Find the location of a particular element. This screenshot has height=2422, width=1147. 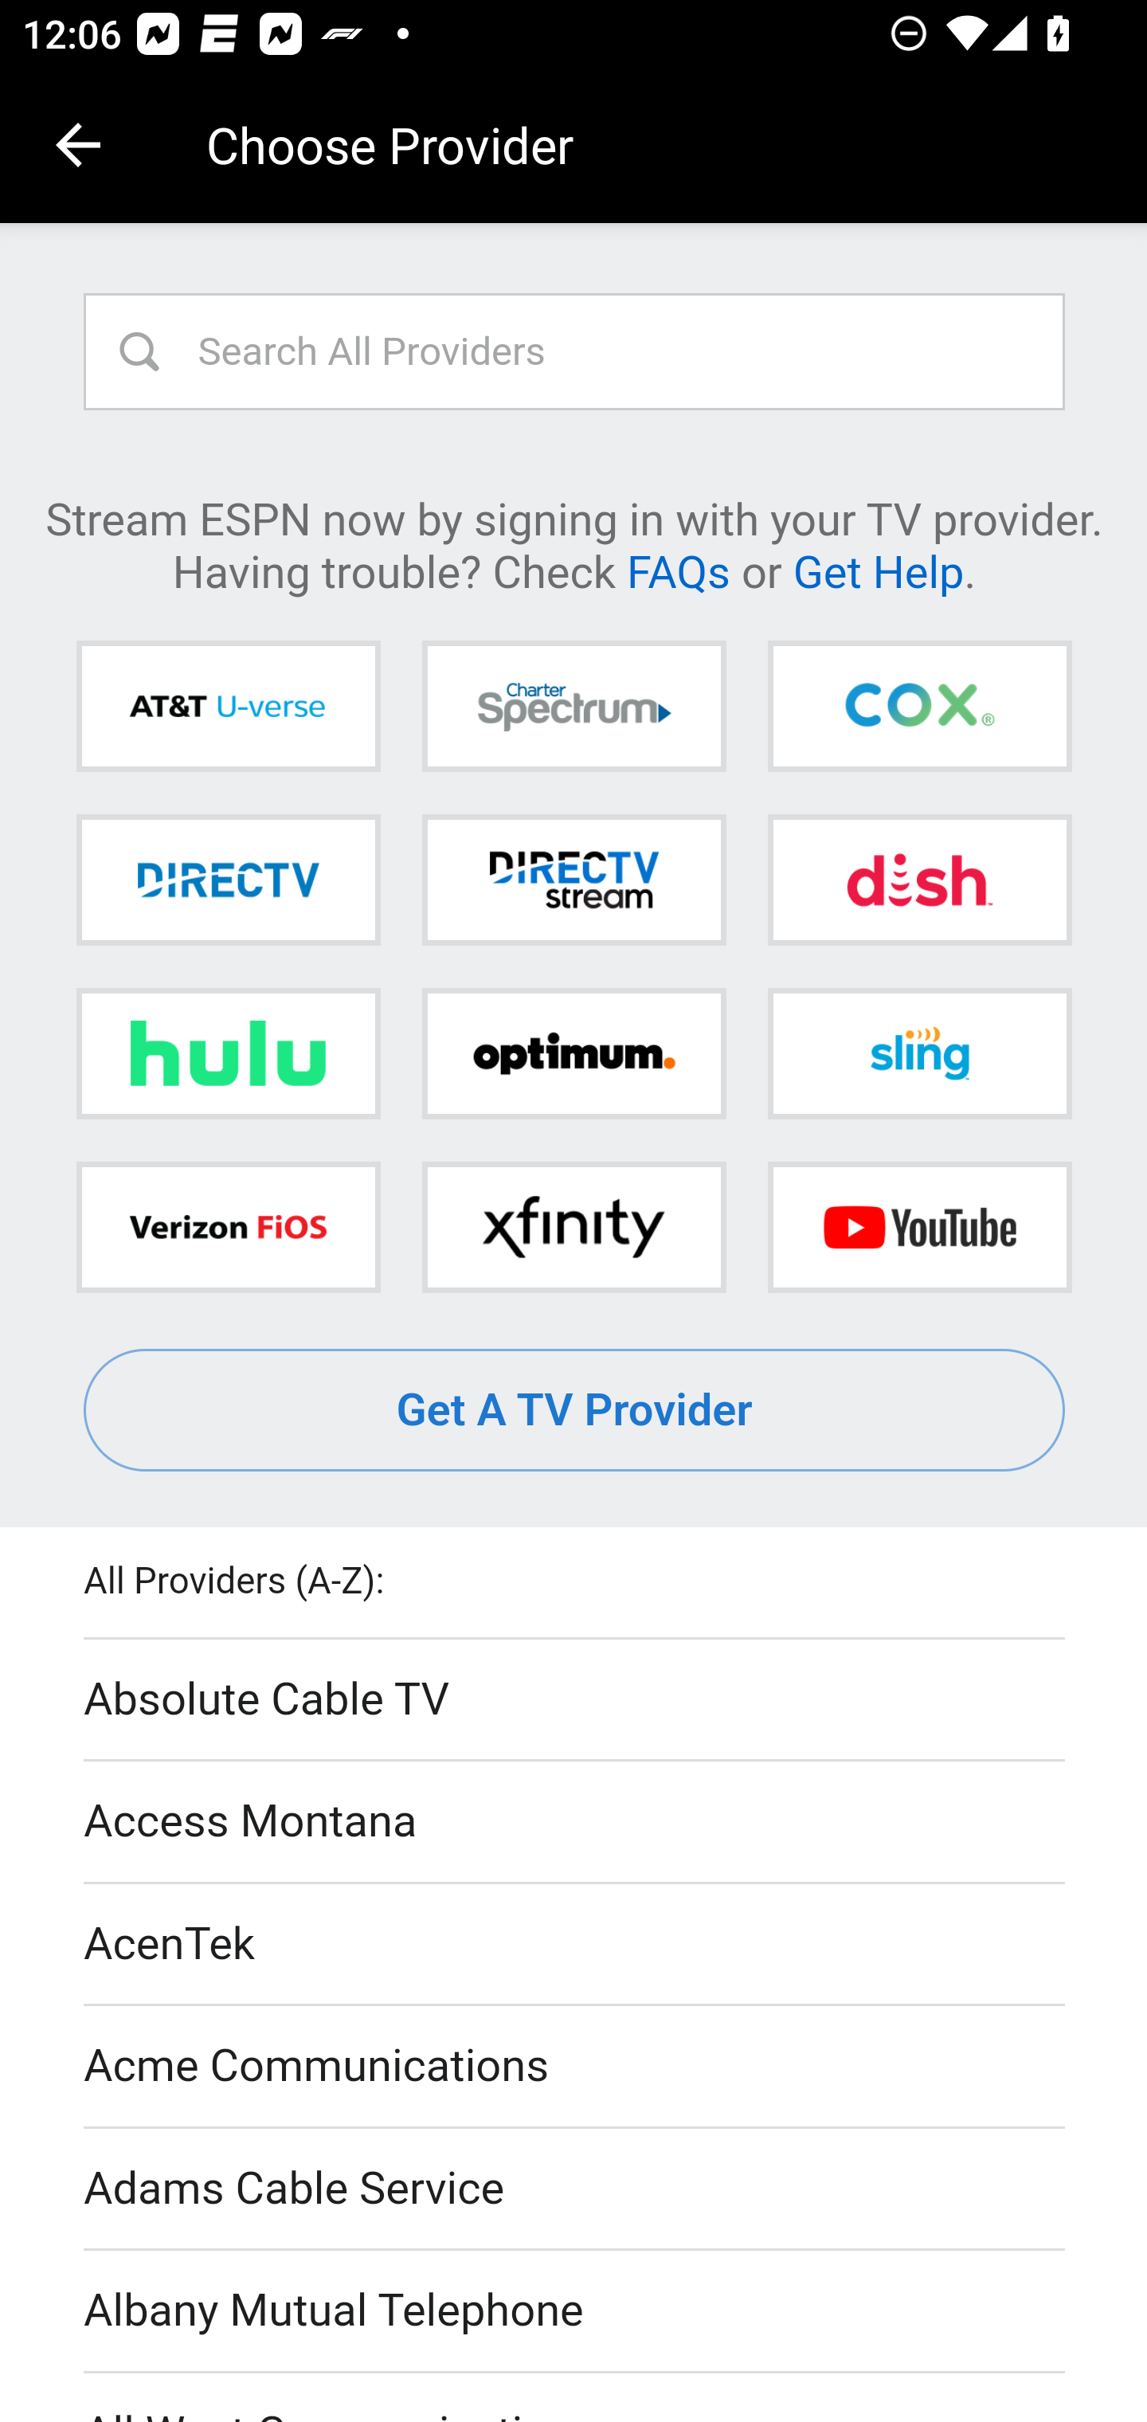

Access Montana is located at coordinates (575, 1821).